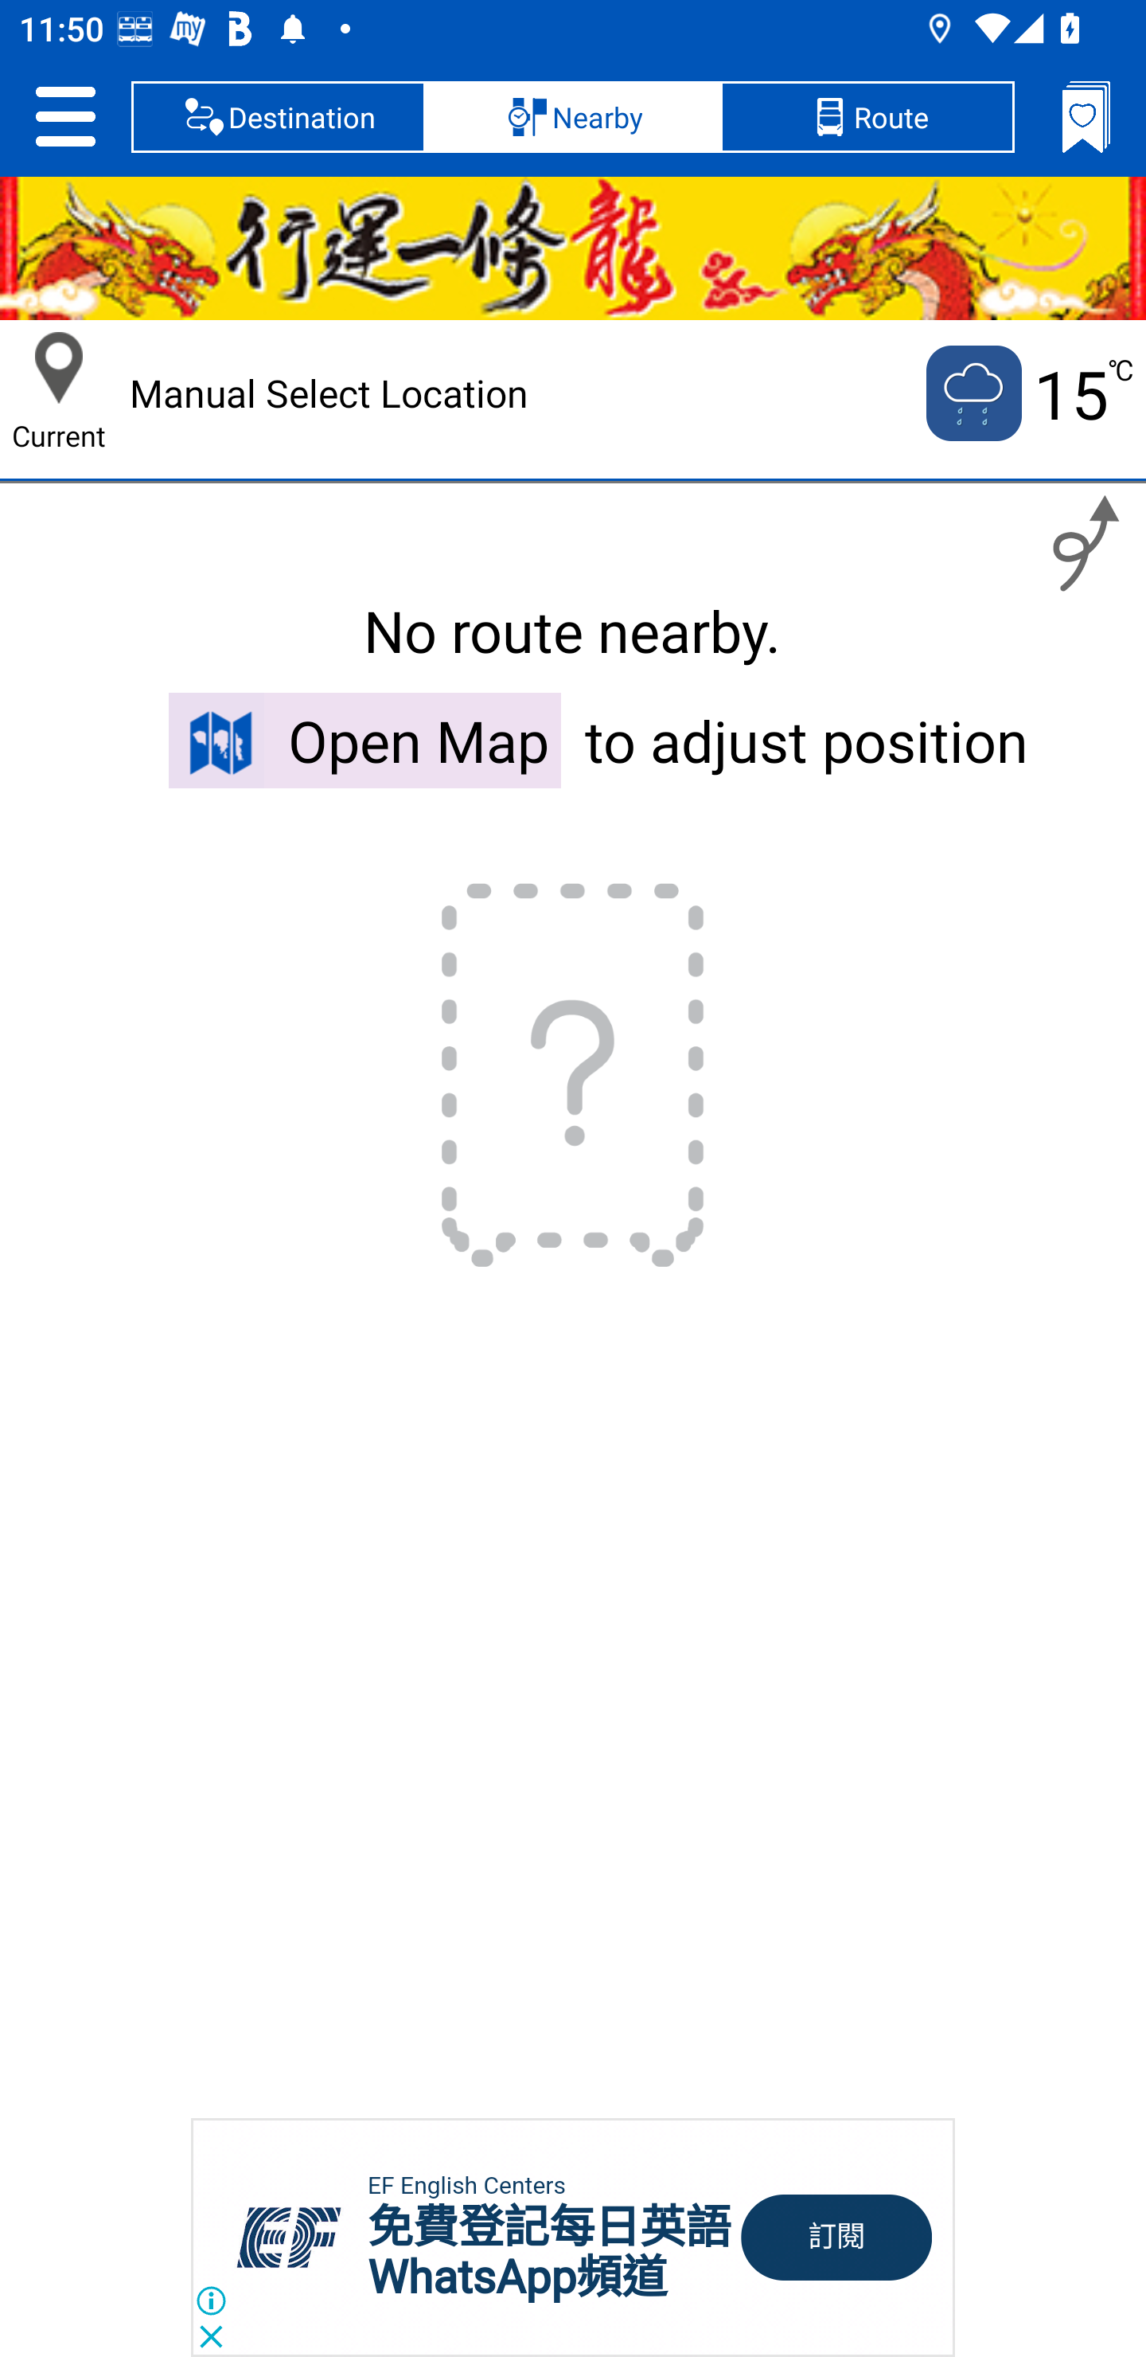  What do you see at coordinates (279, 116) in the screenshot?
I see `Destination` at bounding box center [279, 116].